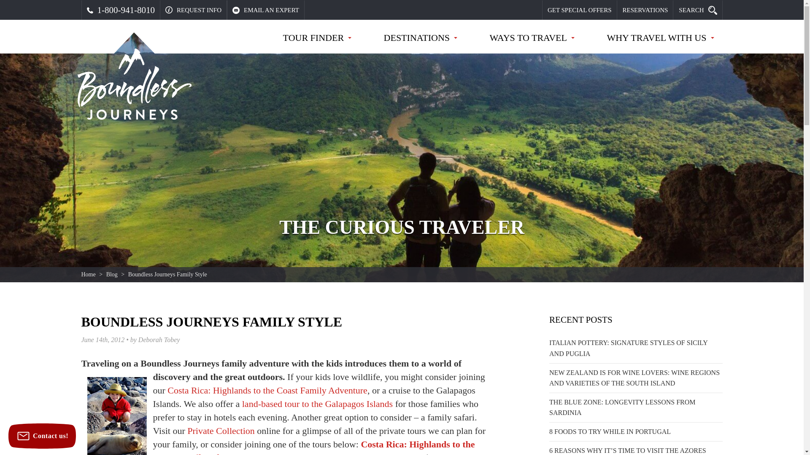 The width and height of the screenshot is (810, 455). What do you see at coordinates (121, 10) in the screenshot?
I see `1-800-941-8010` at bounding box center [121, 10].